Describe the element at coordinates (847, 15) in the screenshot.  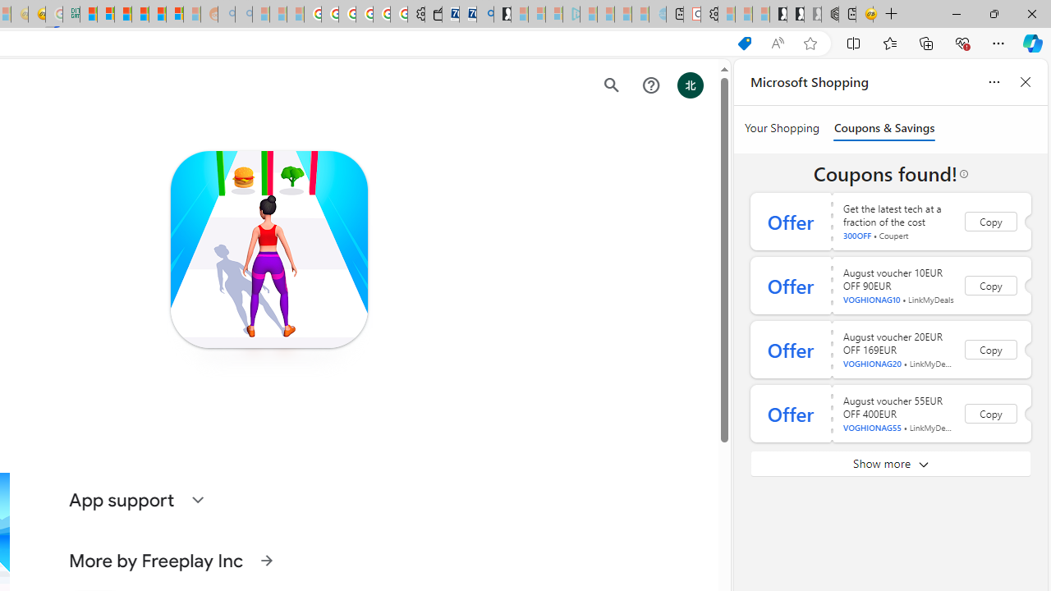
I see `New tab` at that location.